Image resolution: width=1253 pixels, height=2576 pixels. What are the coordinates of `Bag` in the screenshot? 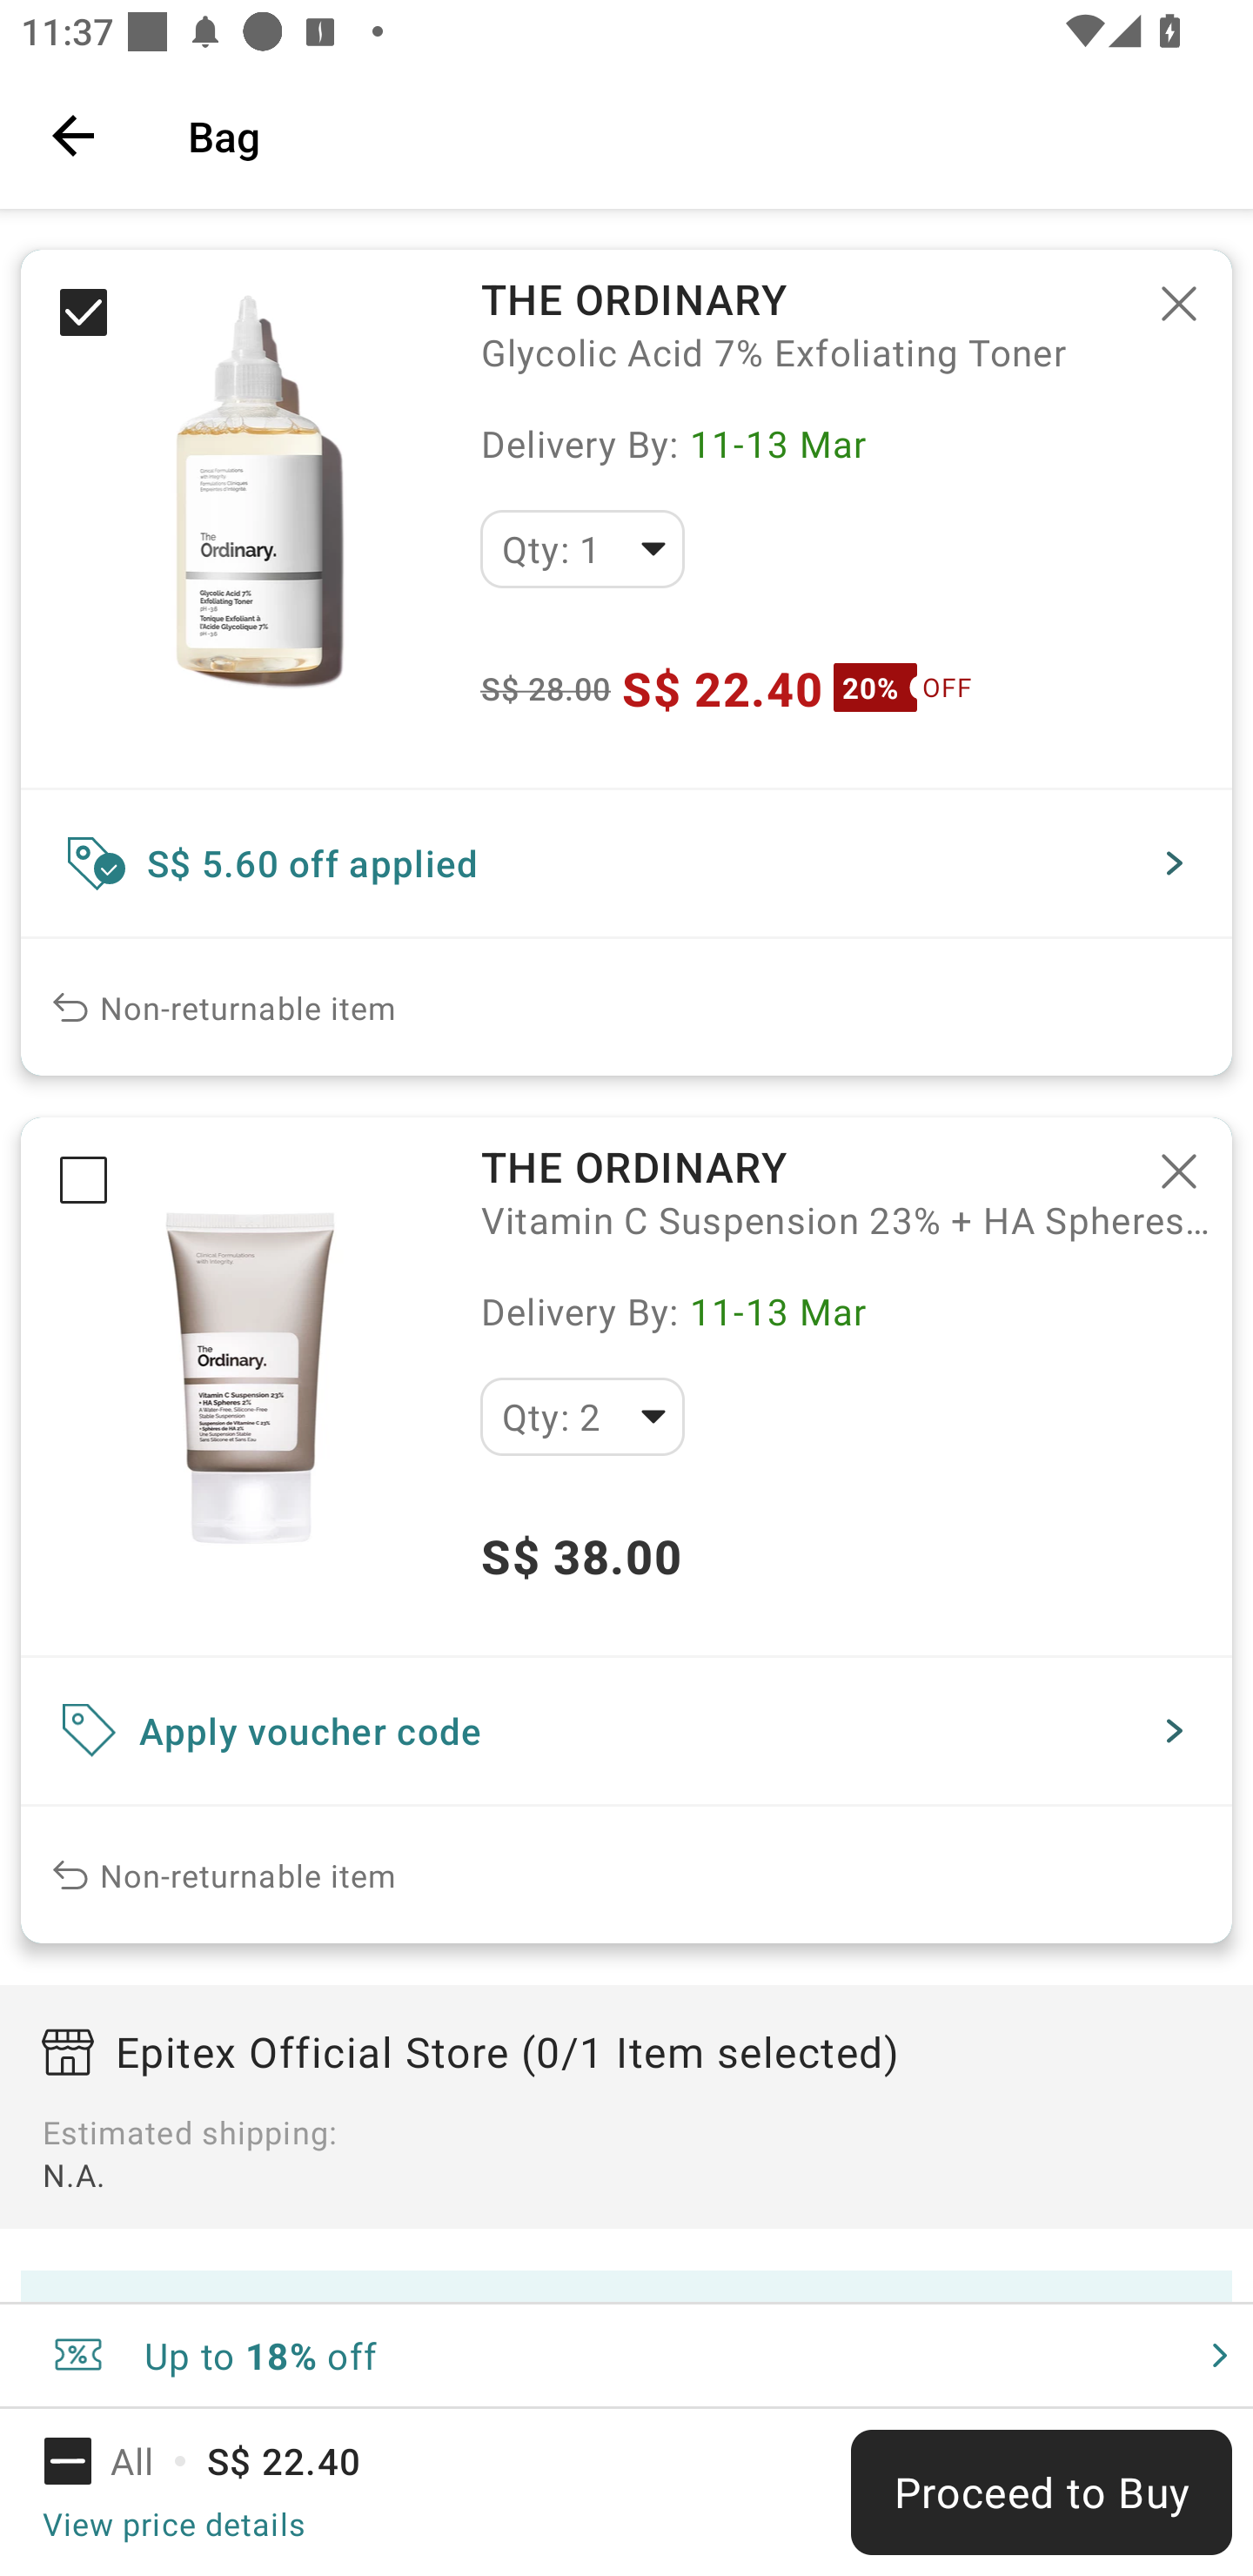 It's located at (700, 135).